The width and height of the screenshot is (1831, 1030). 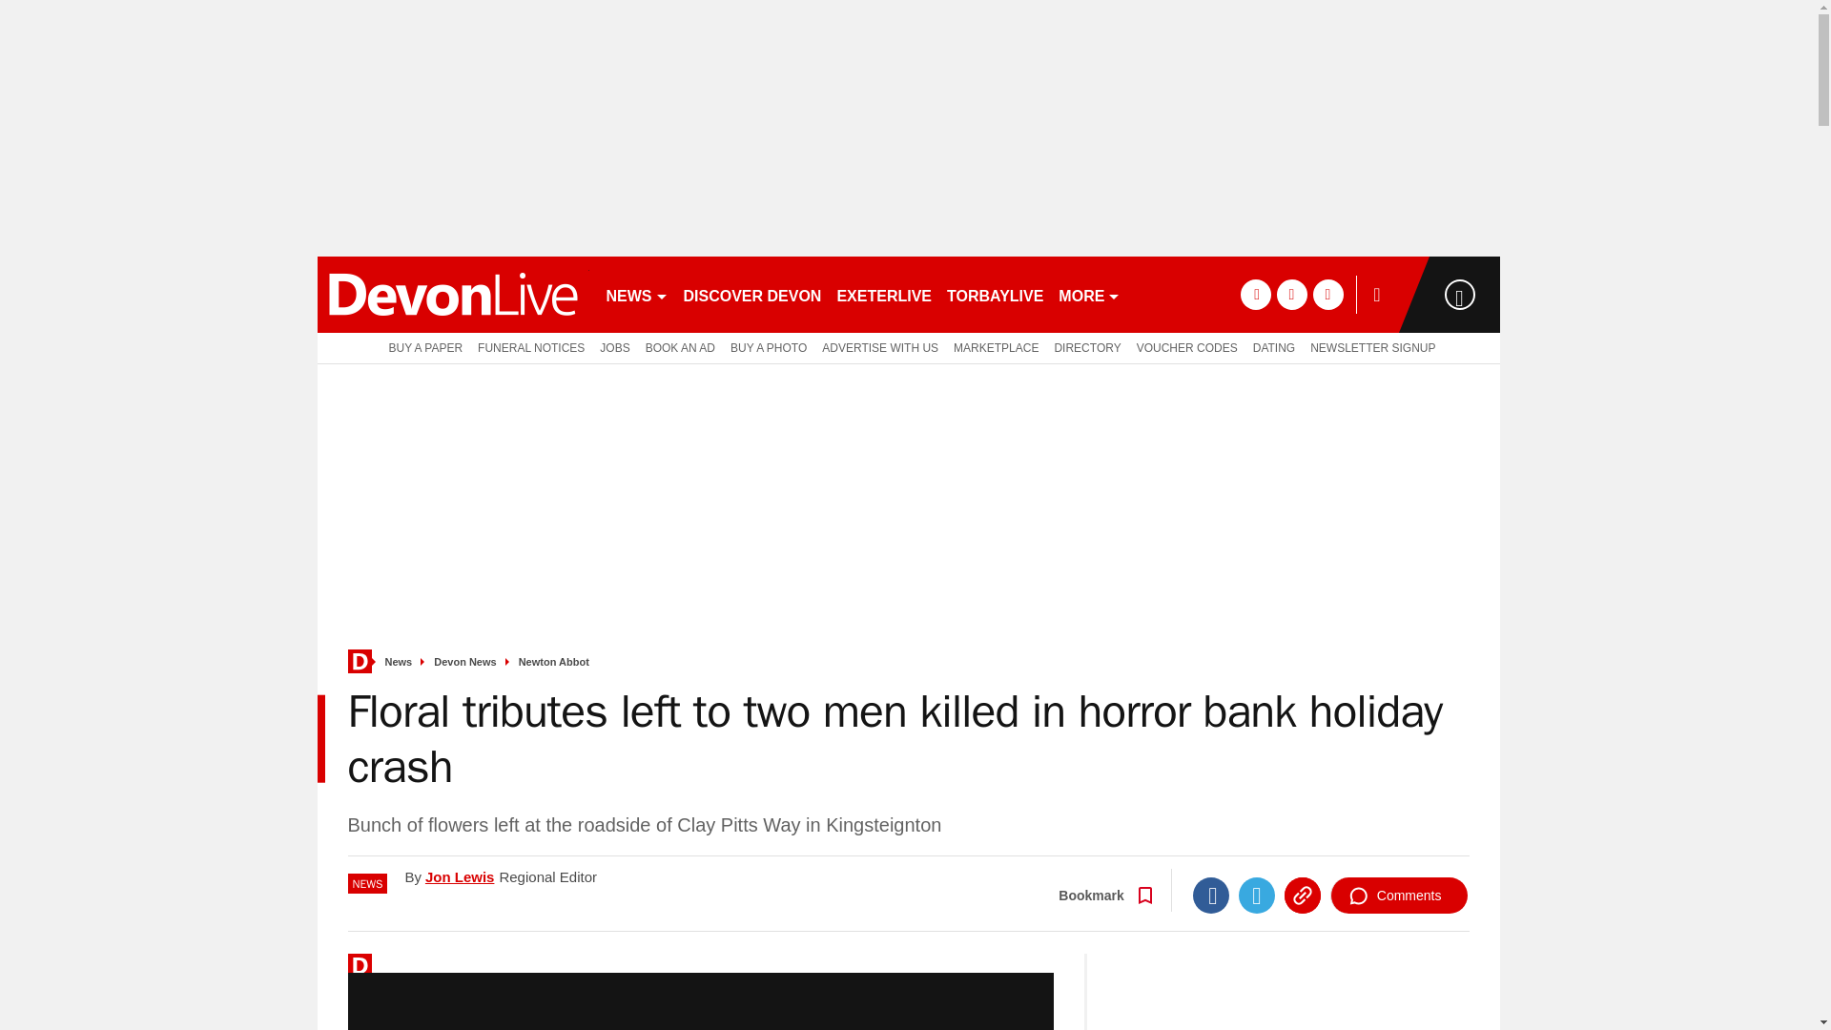 What do you see at coordinates (452, 294) in the screenshot?
I see `devonlive` at bounding box center [452, 294].